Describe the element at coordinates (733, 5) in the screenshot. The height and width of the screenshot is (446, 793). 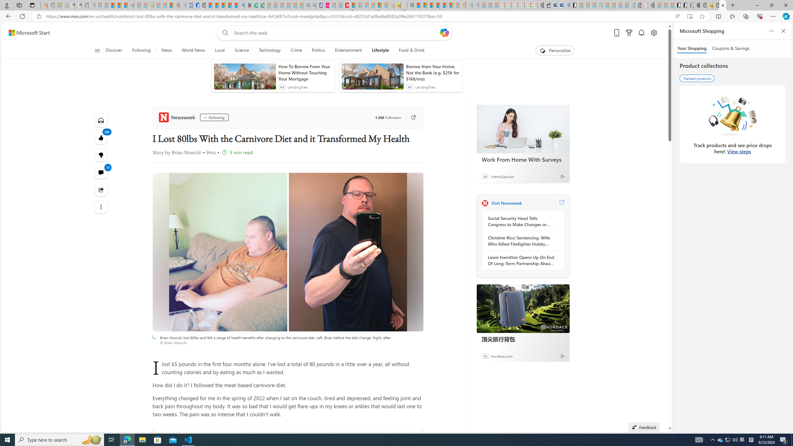
I see `New Tab` at that location.